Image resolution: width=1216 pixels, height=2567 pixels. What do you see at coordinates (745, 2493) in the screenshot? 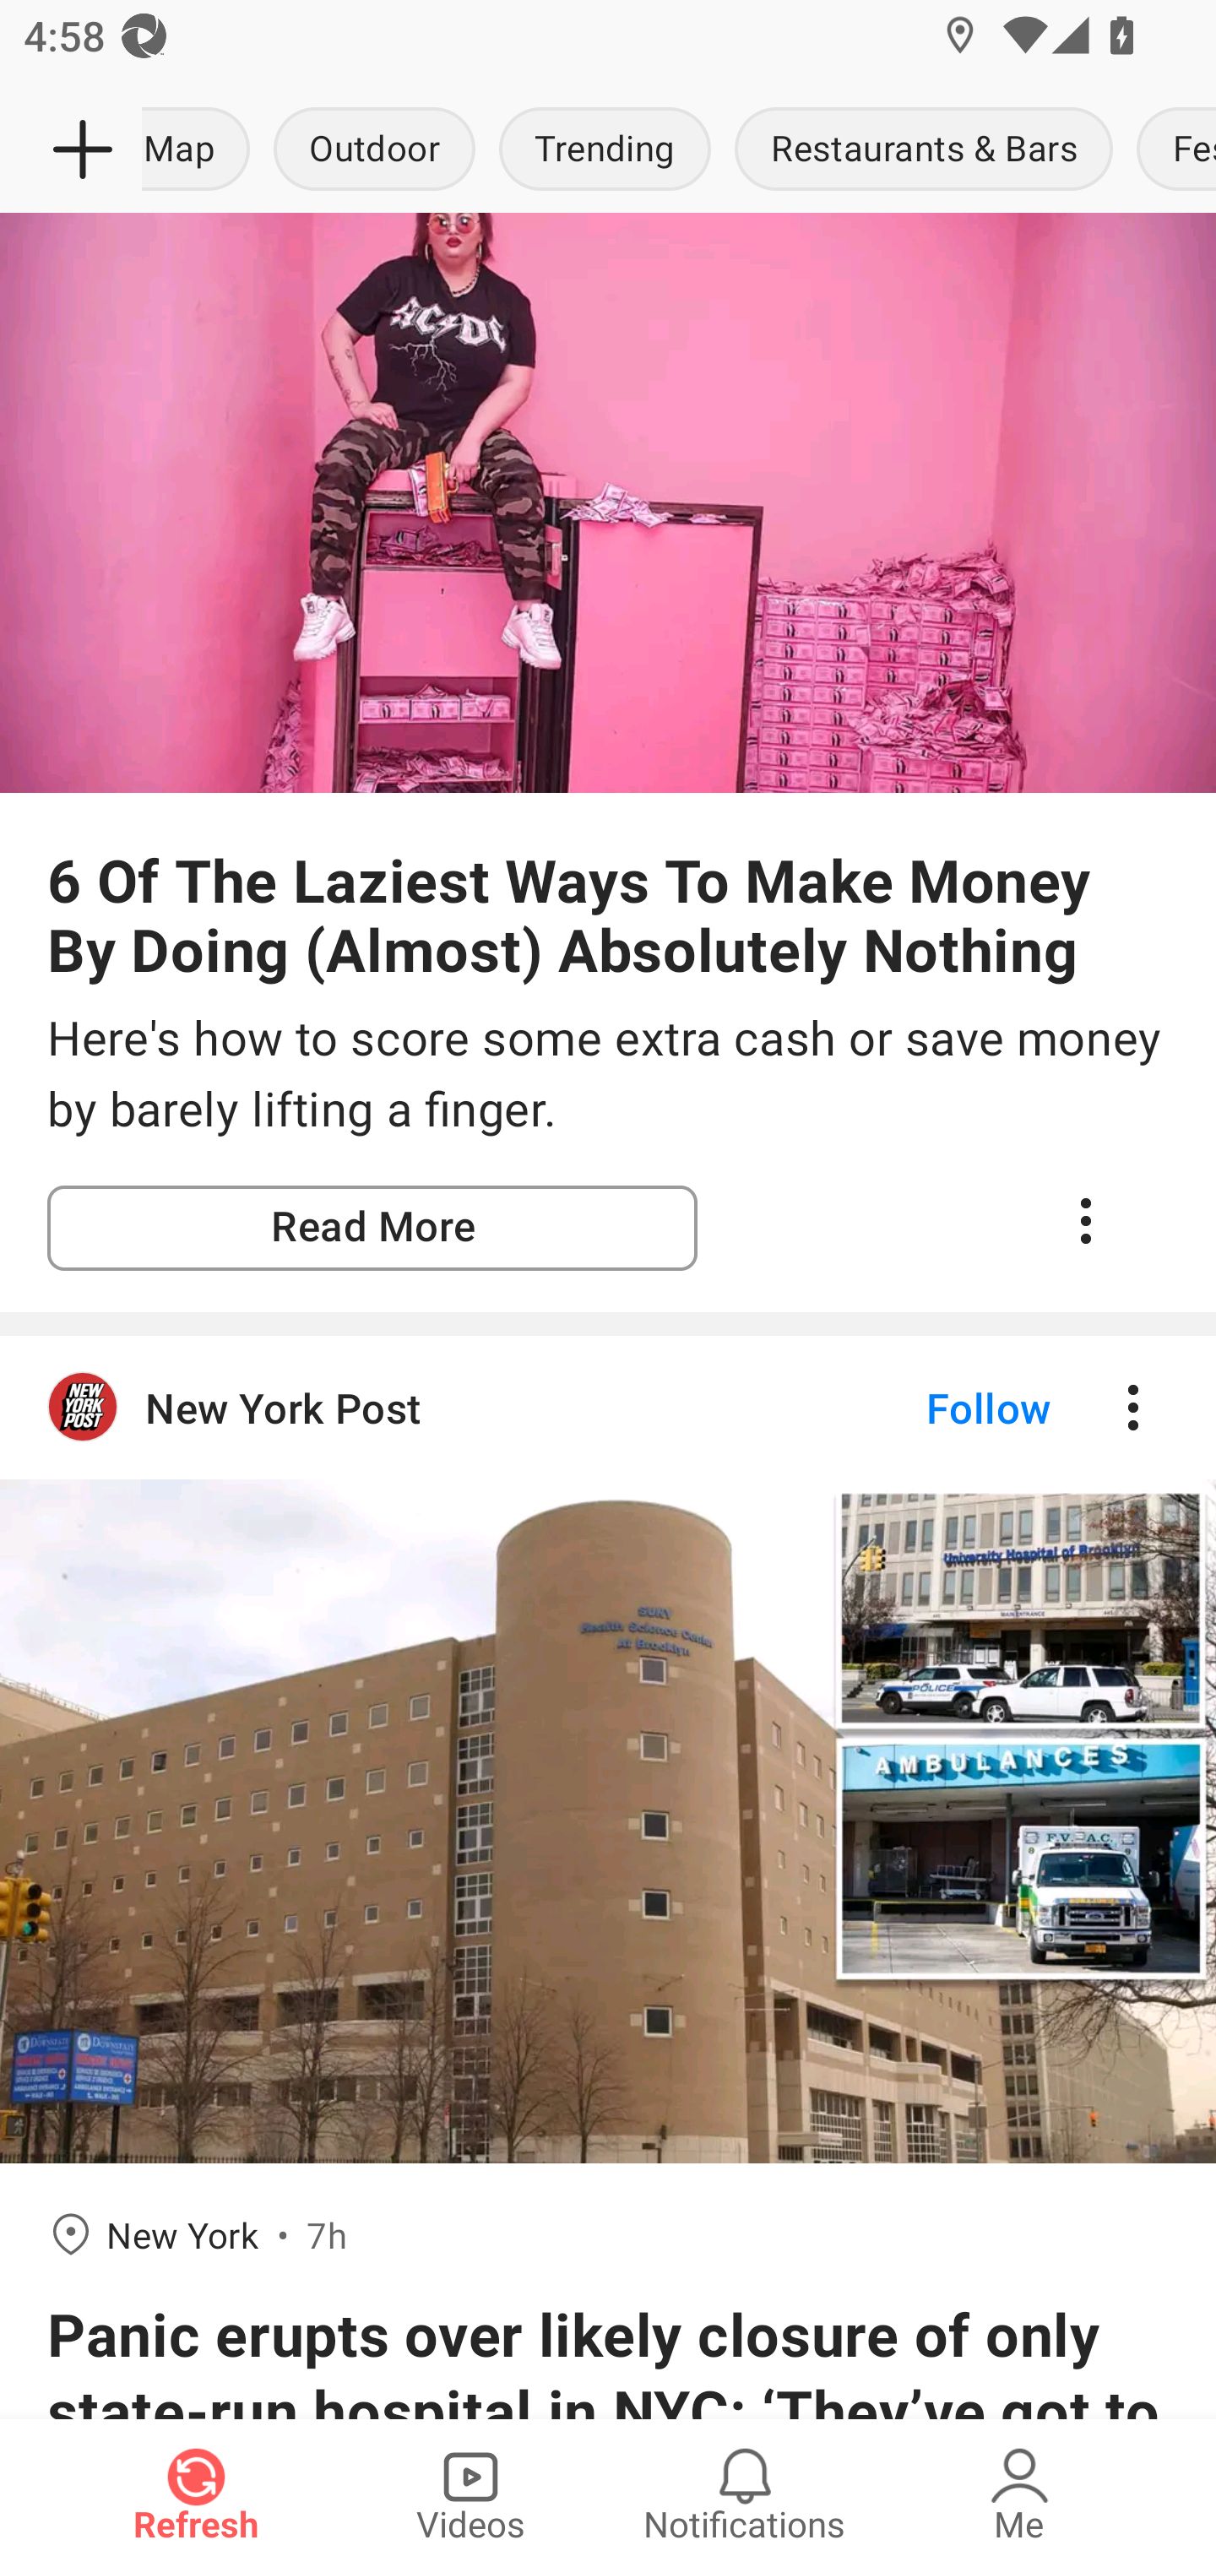
I see `Notifications` at bounding box center [745, 2493].